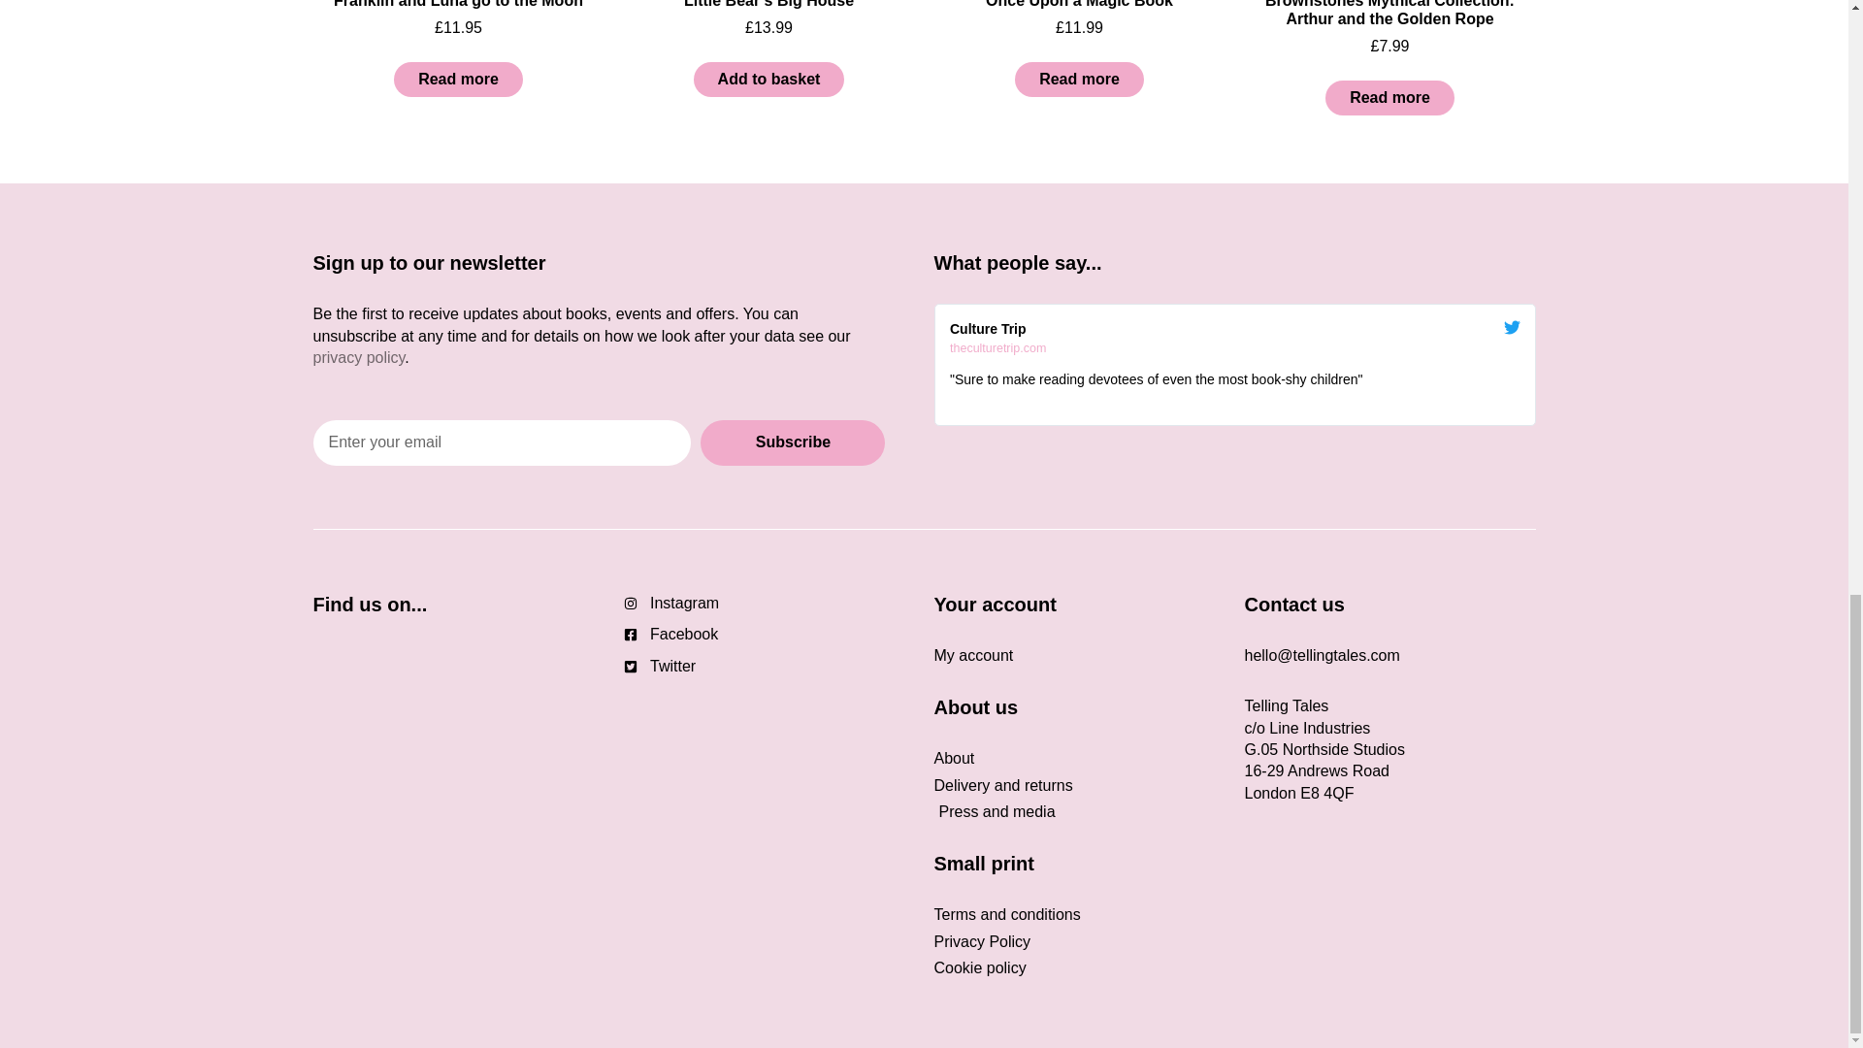 This screenshot has width=1863, height=1048. I want to click on Add to basket, so click(768, 80).